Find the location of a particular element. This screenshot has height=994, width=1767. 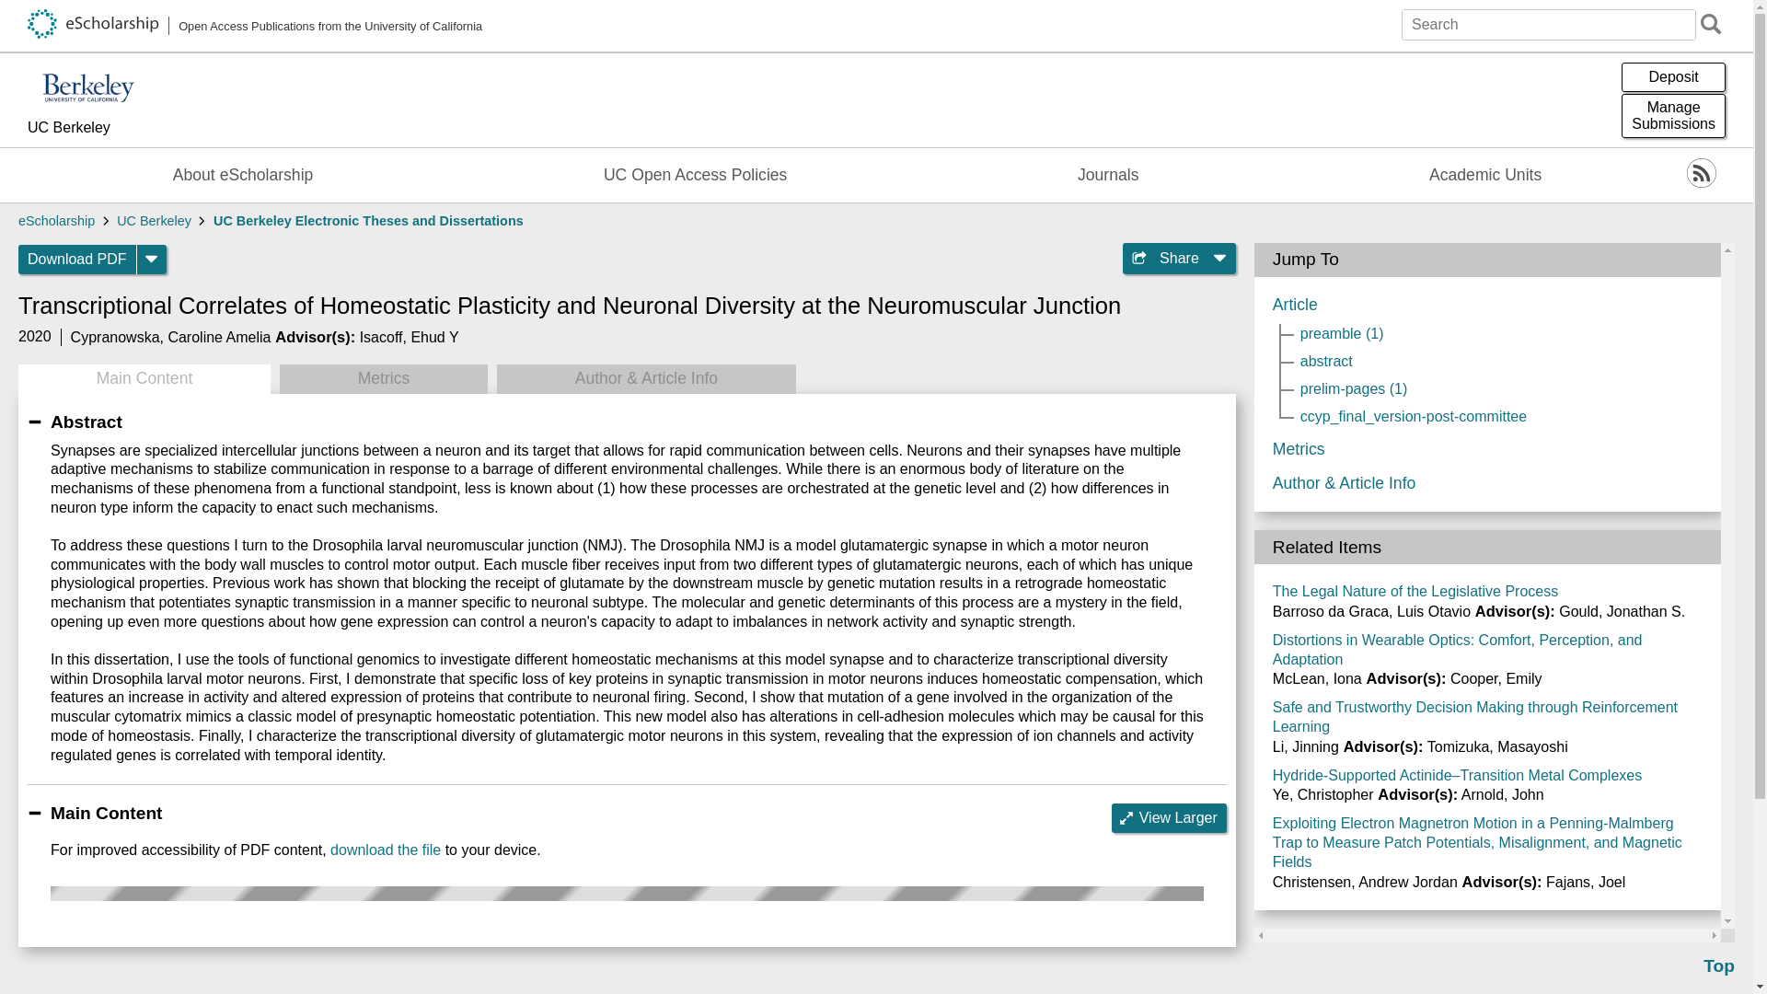

download the file is located at coordinates (1673, 116).